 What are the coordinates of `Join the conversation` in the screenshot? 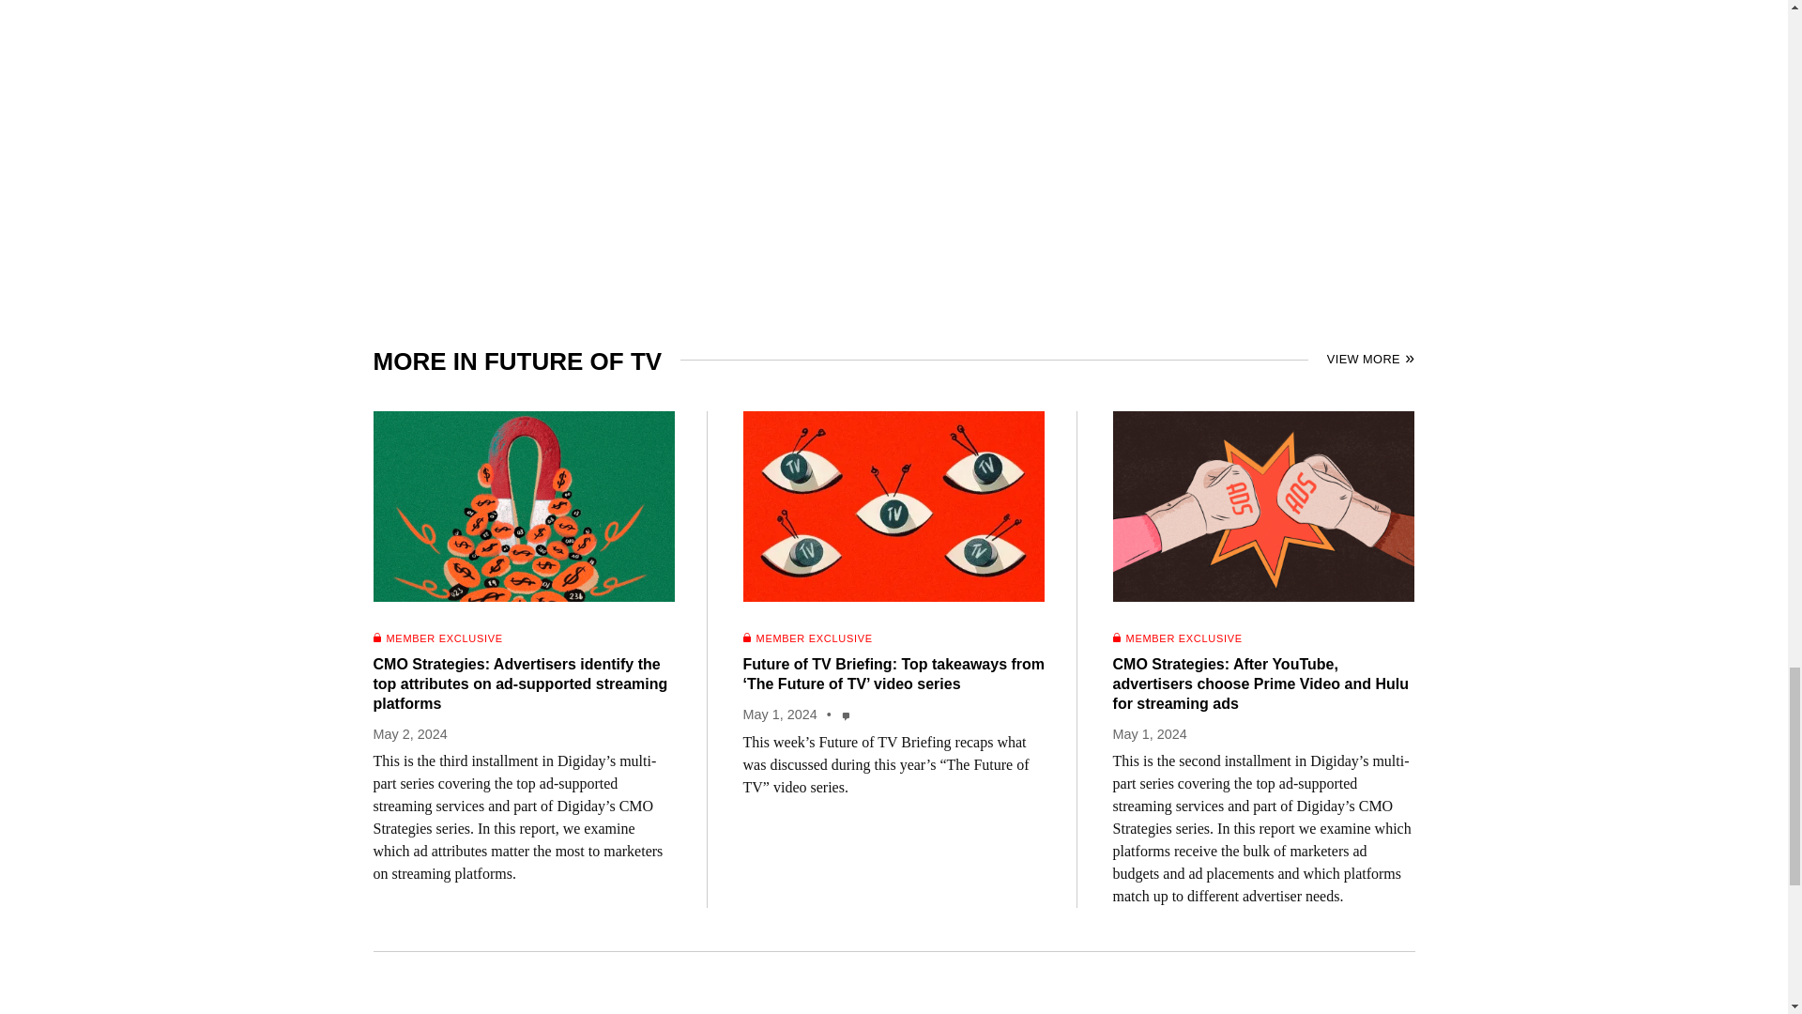 It's located at (847, 715).